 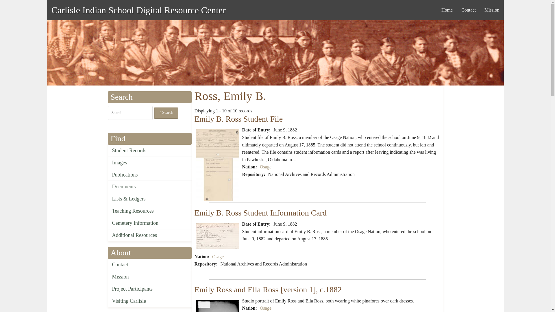 I want to click on Additional Resources, so click(x=149, y=235).